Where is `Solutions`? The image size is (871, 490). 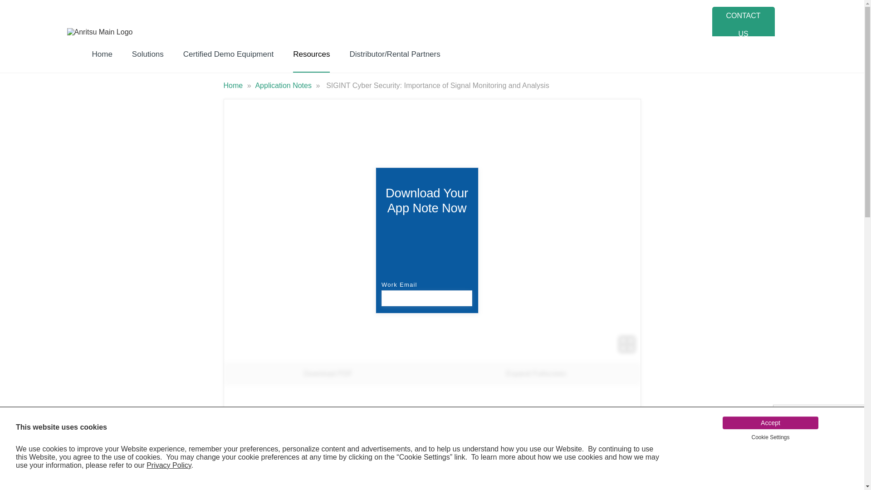
Solutions is located at coordinates (148, 54).